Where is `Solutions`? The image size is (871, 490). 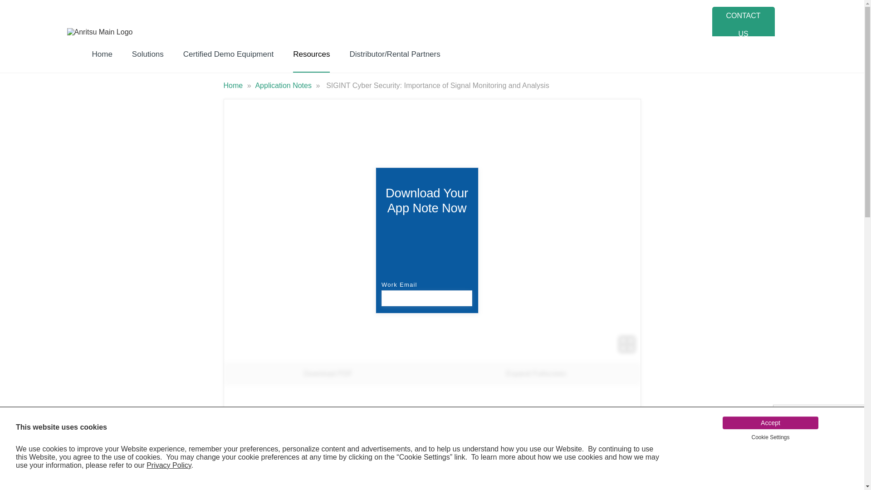
Solutions is located at coordinates (148, 54).